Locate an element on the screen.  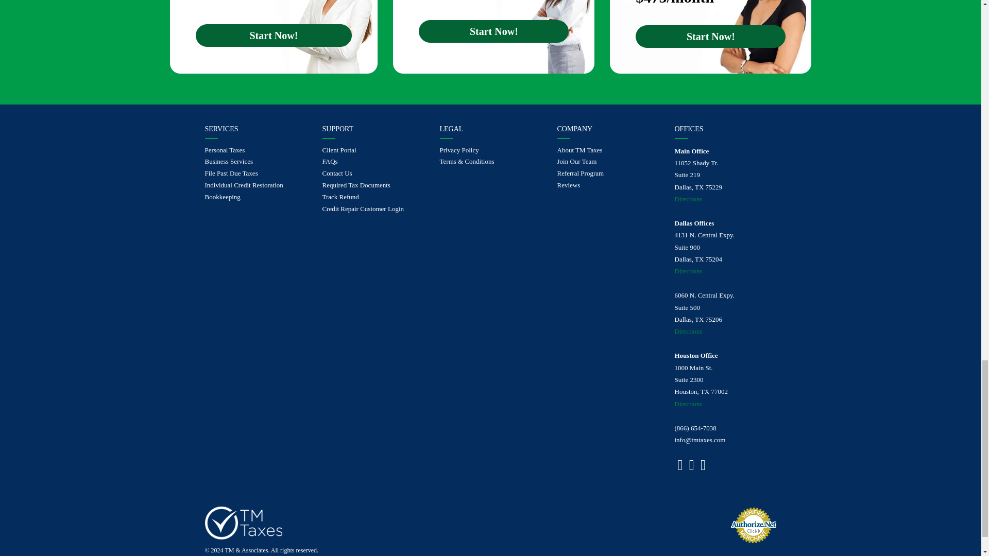
FAQs is located at coordinates (373, 162).